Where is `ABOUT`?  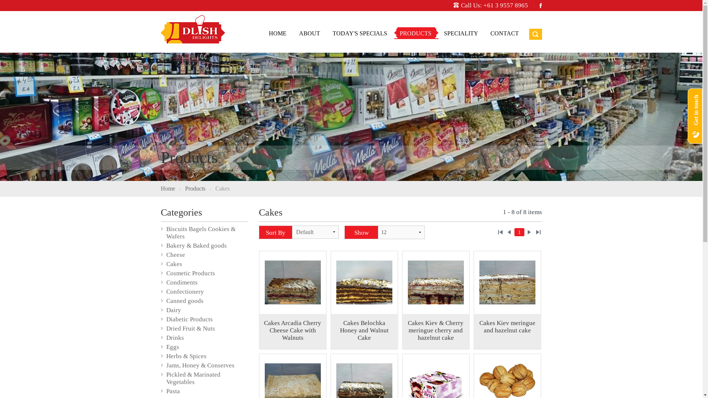 ABOUT is located at coordinates (309, 33).